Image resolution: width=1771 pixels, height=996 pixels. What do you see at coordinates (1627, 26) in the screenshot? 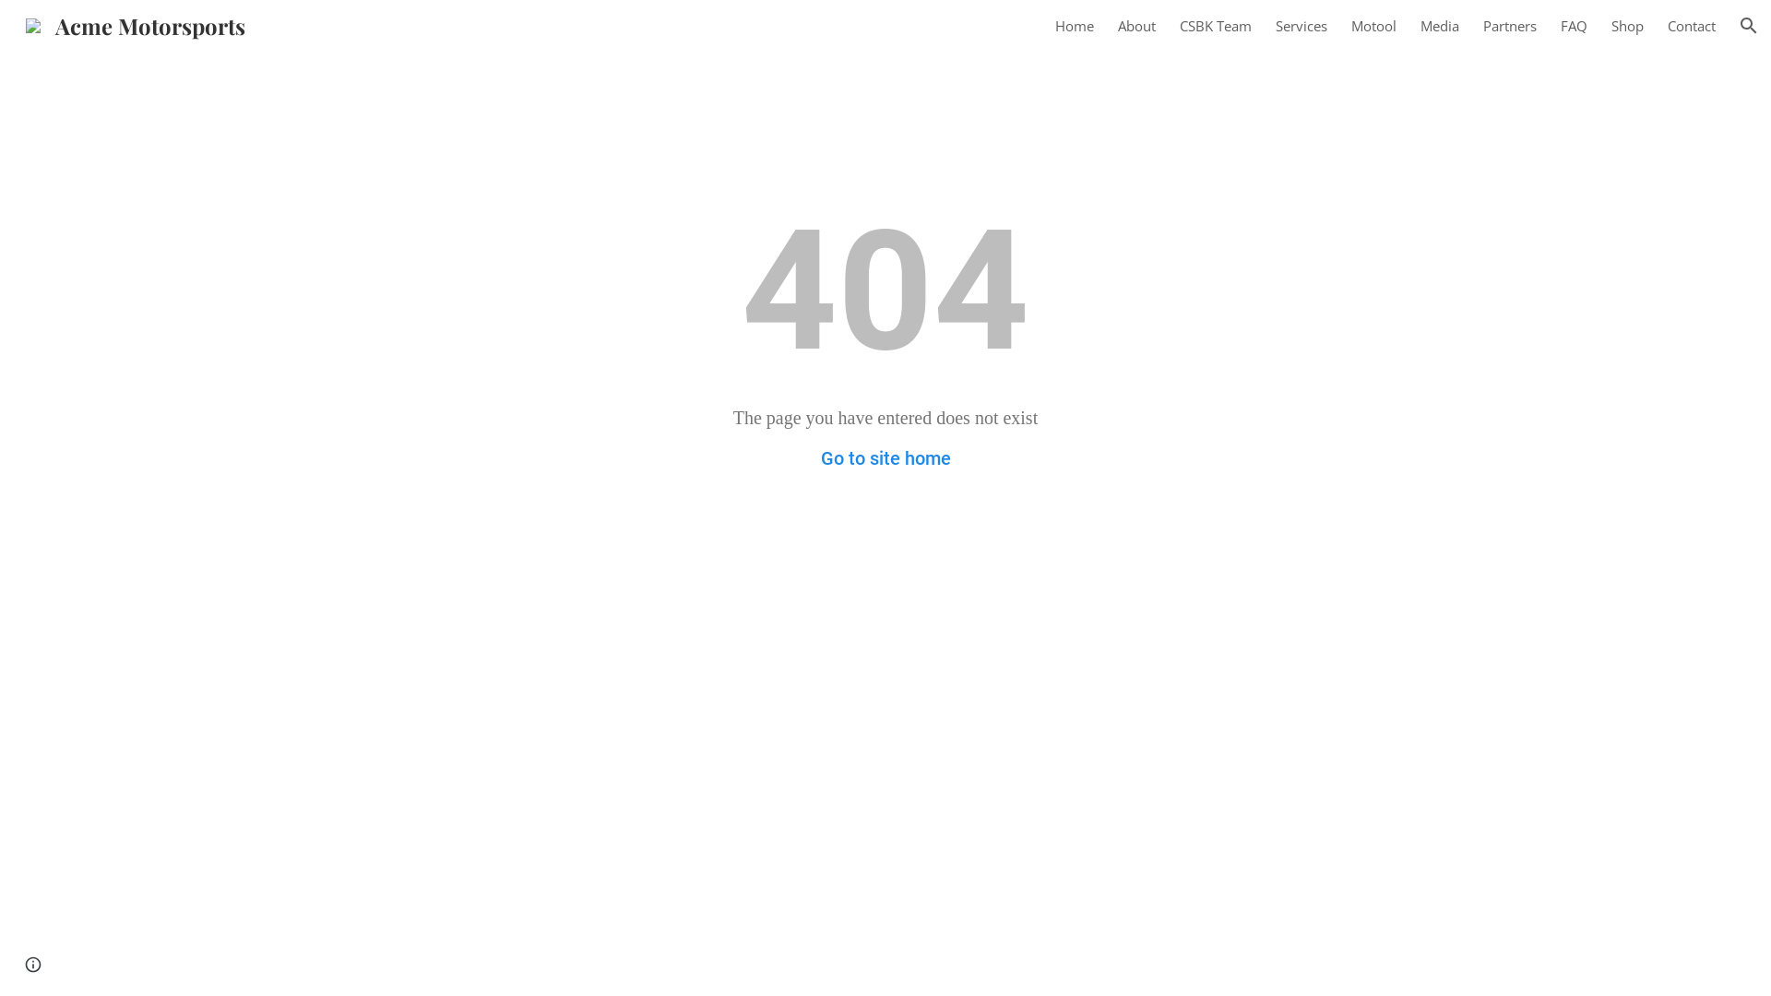
I see `Shop` at bounding box center [1627, 26].